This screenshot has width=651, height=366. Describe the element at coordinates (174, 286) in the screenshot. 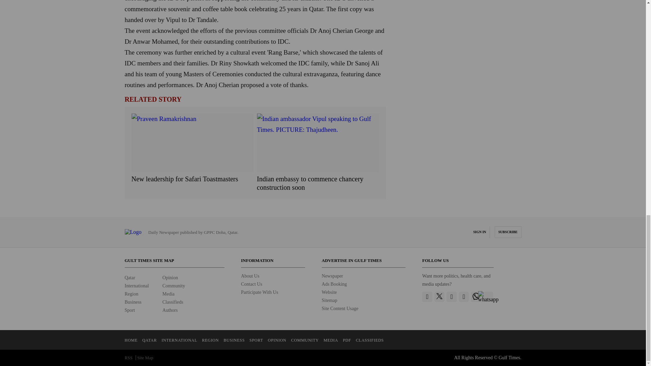

I see `Community` at that location.